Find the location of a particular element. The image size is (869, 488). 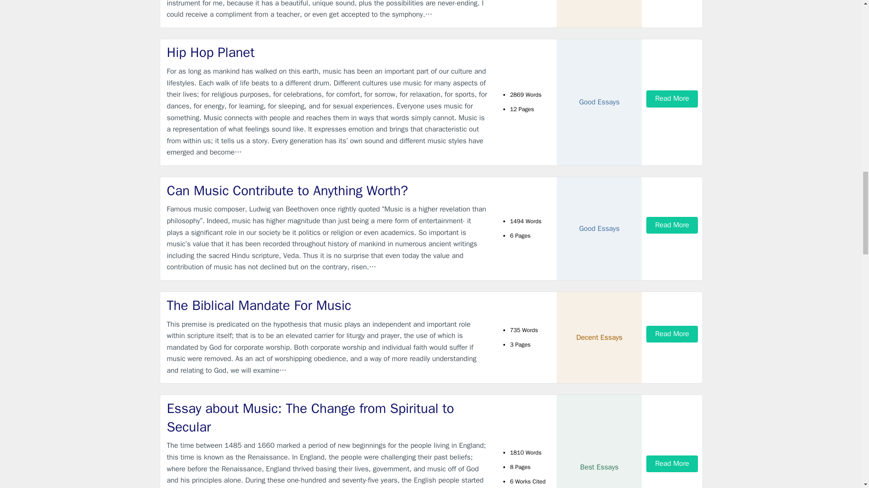

Can Music Contribute to Anything Worth? is located at coordinates (328, 191).